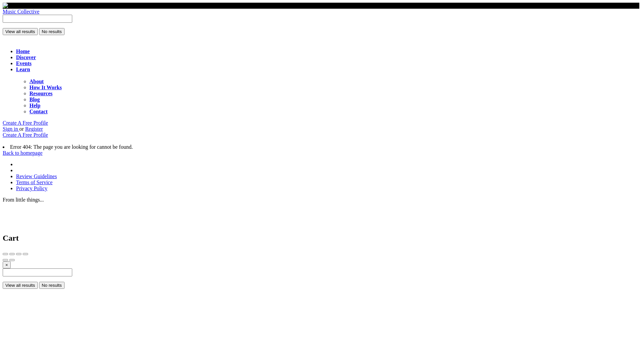  I want to click on Learn, so click(23, 70).